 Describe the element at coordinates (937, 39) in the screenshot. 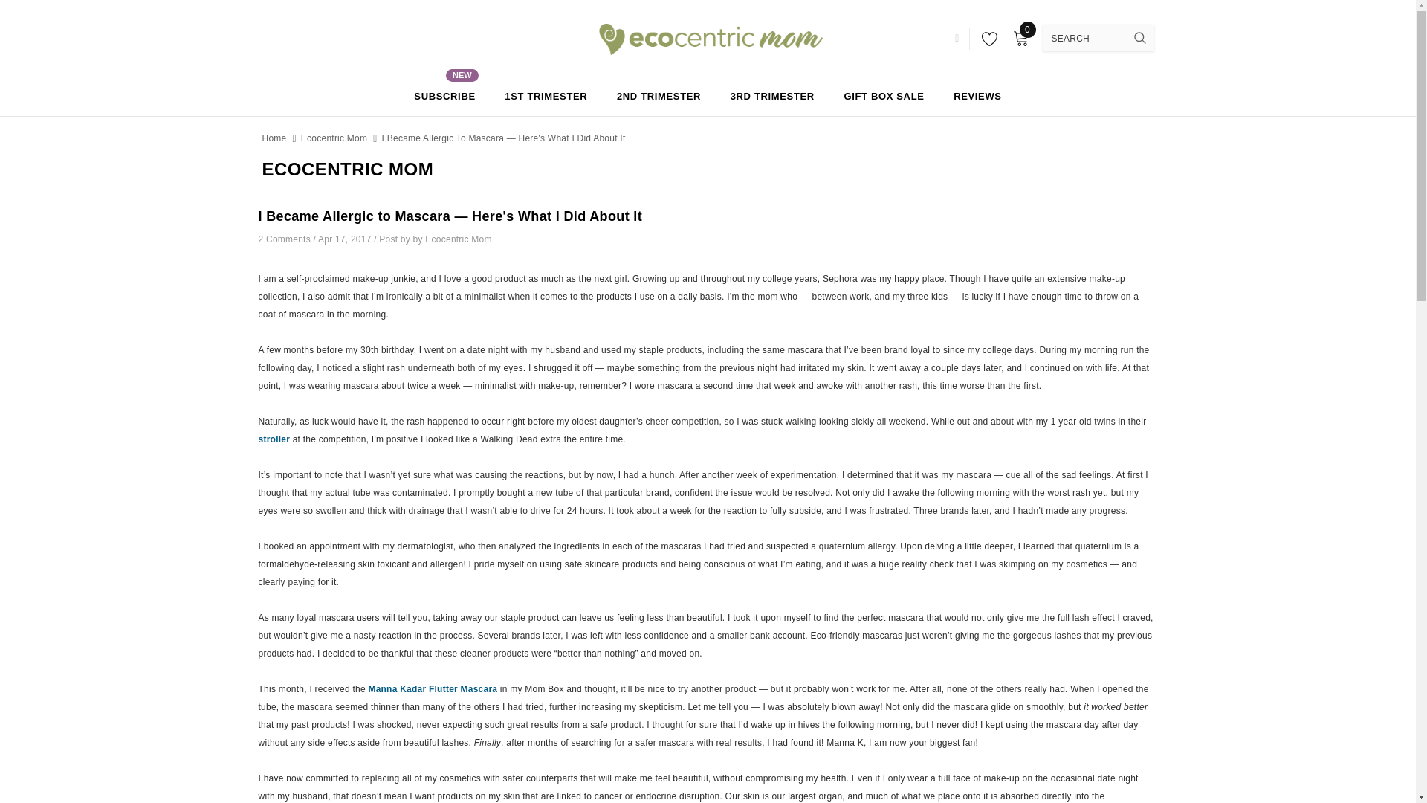

I see `Cart Icon` at that location.